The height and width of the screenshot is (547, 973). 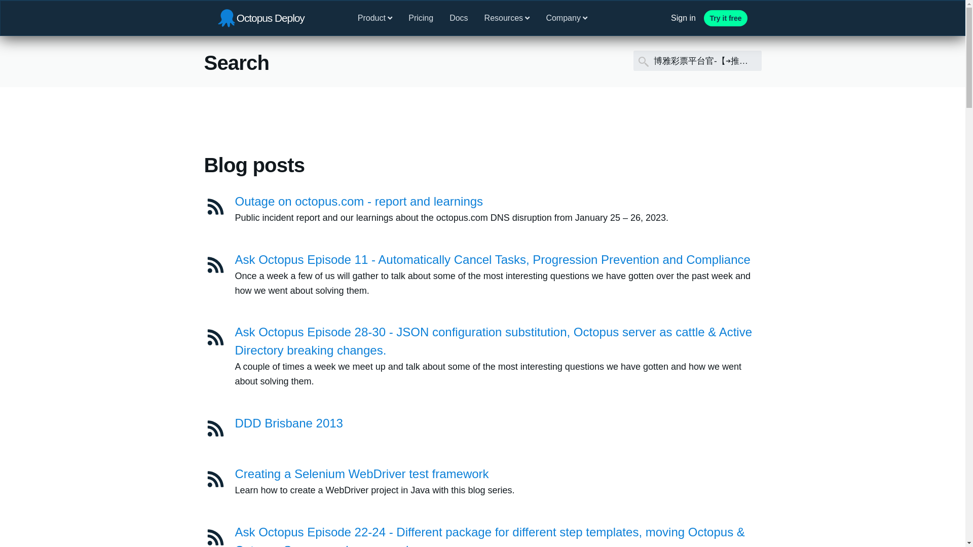 What do you see at coordinates (215, 428) in the screenshot?
I see `Blog post` at bounding box center [215, 428].